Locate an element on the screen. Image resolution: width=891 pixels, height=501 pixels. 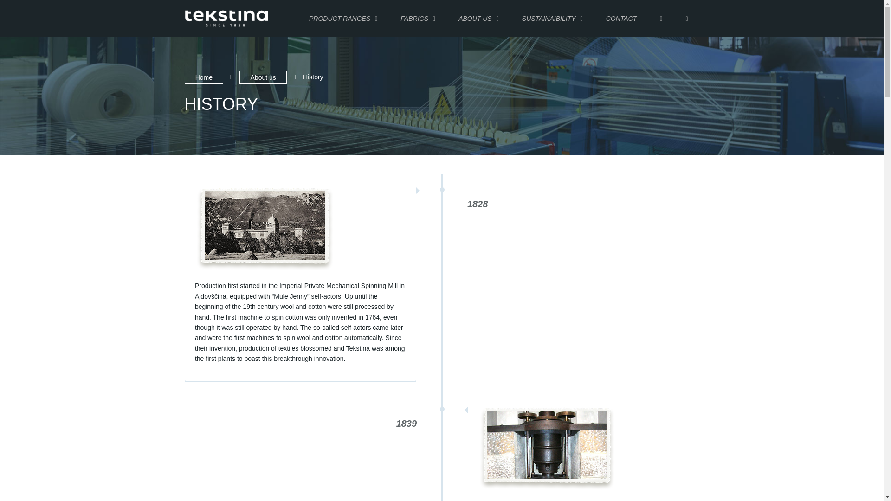
FABRICS is located at coordinates (418, 19).